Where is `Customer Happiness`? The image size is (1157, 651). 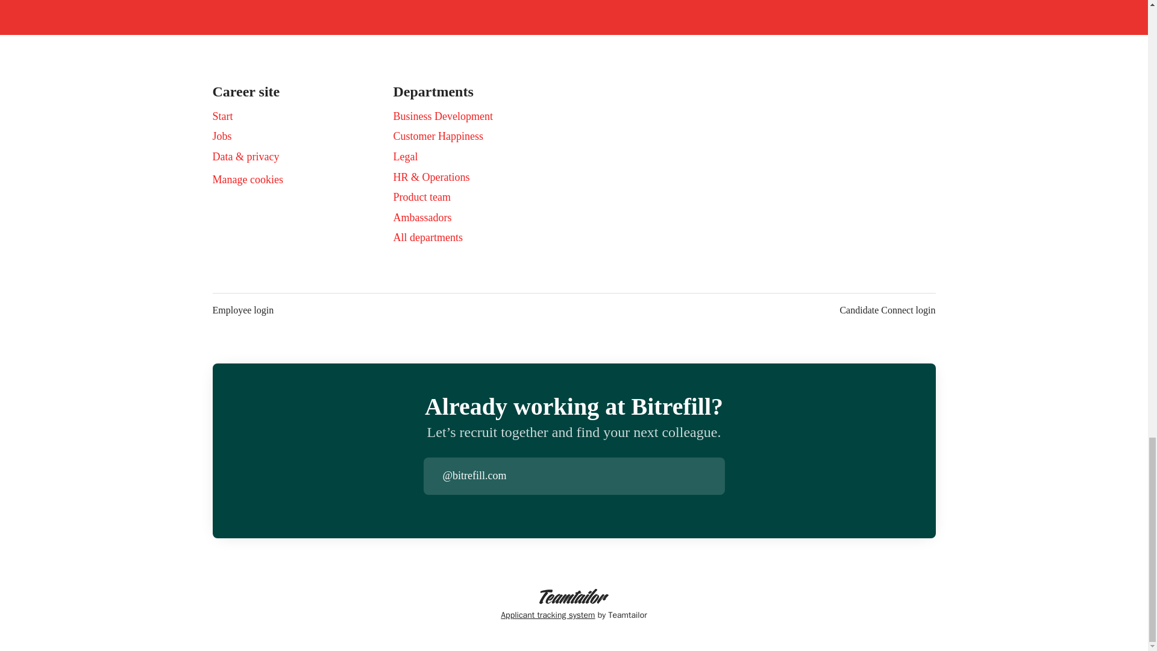 Customer Happiness is located at coordinates (437, 136).